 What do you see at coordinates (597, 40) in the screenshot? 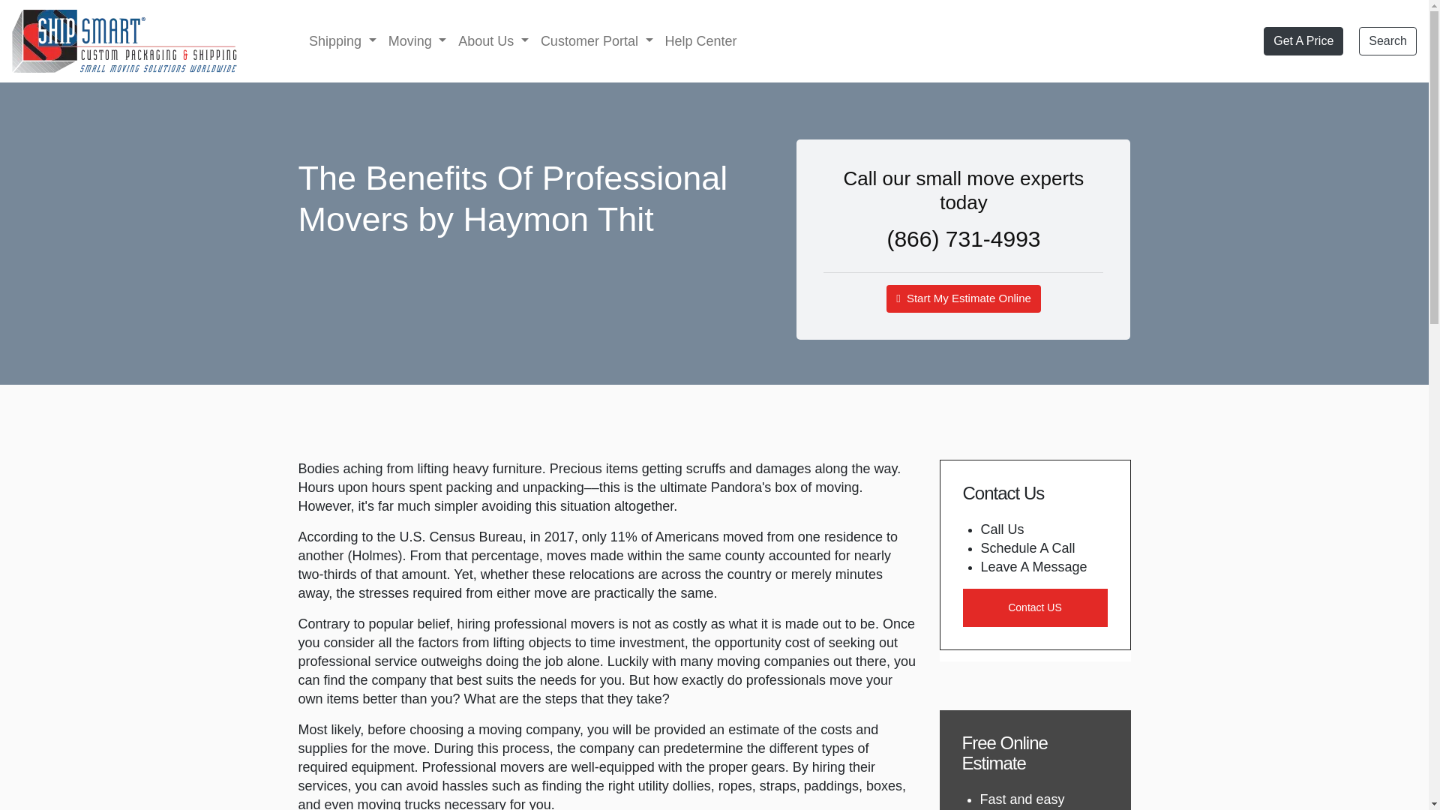
I see `Customer Portal` at bounding box center [597, 40].